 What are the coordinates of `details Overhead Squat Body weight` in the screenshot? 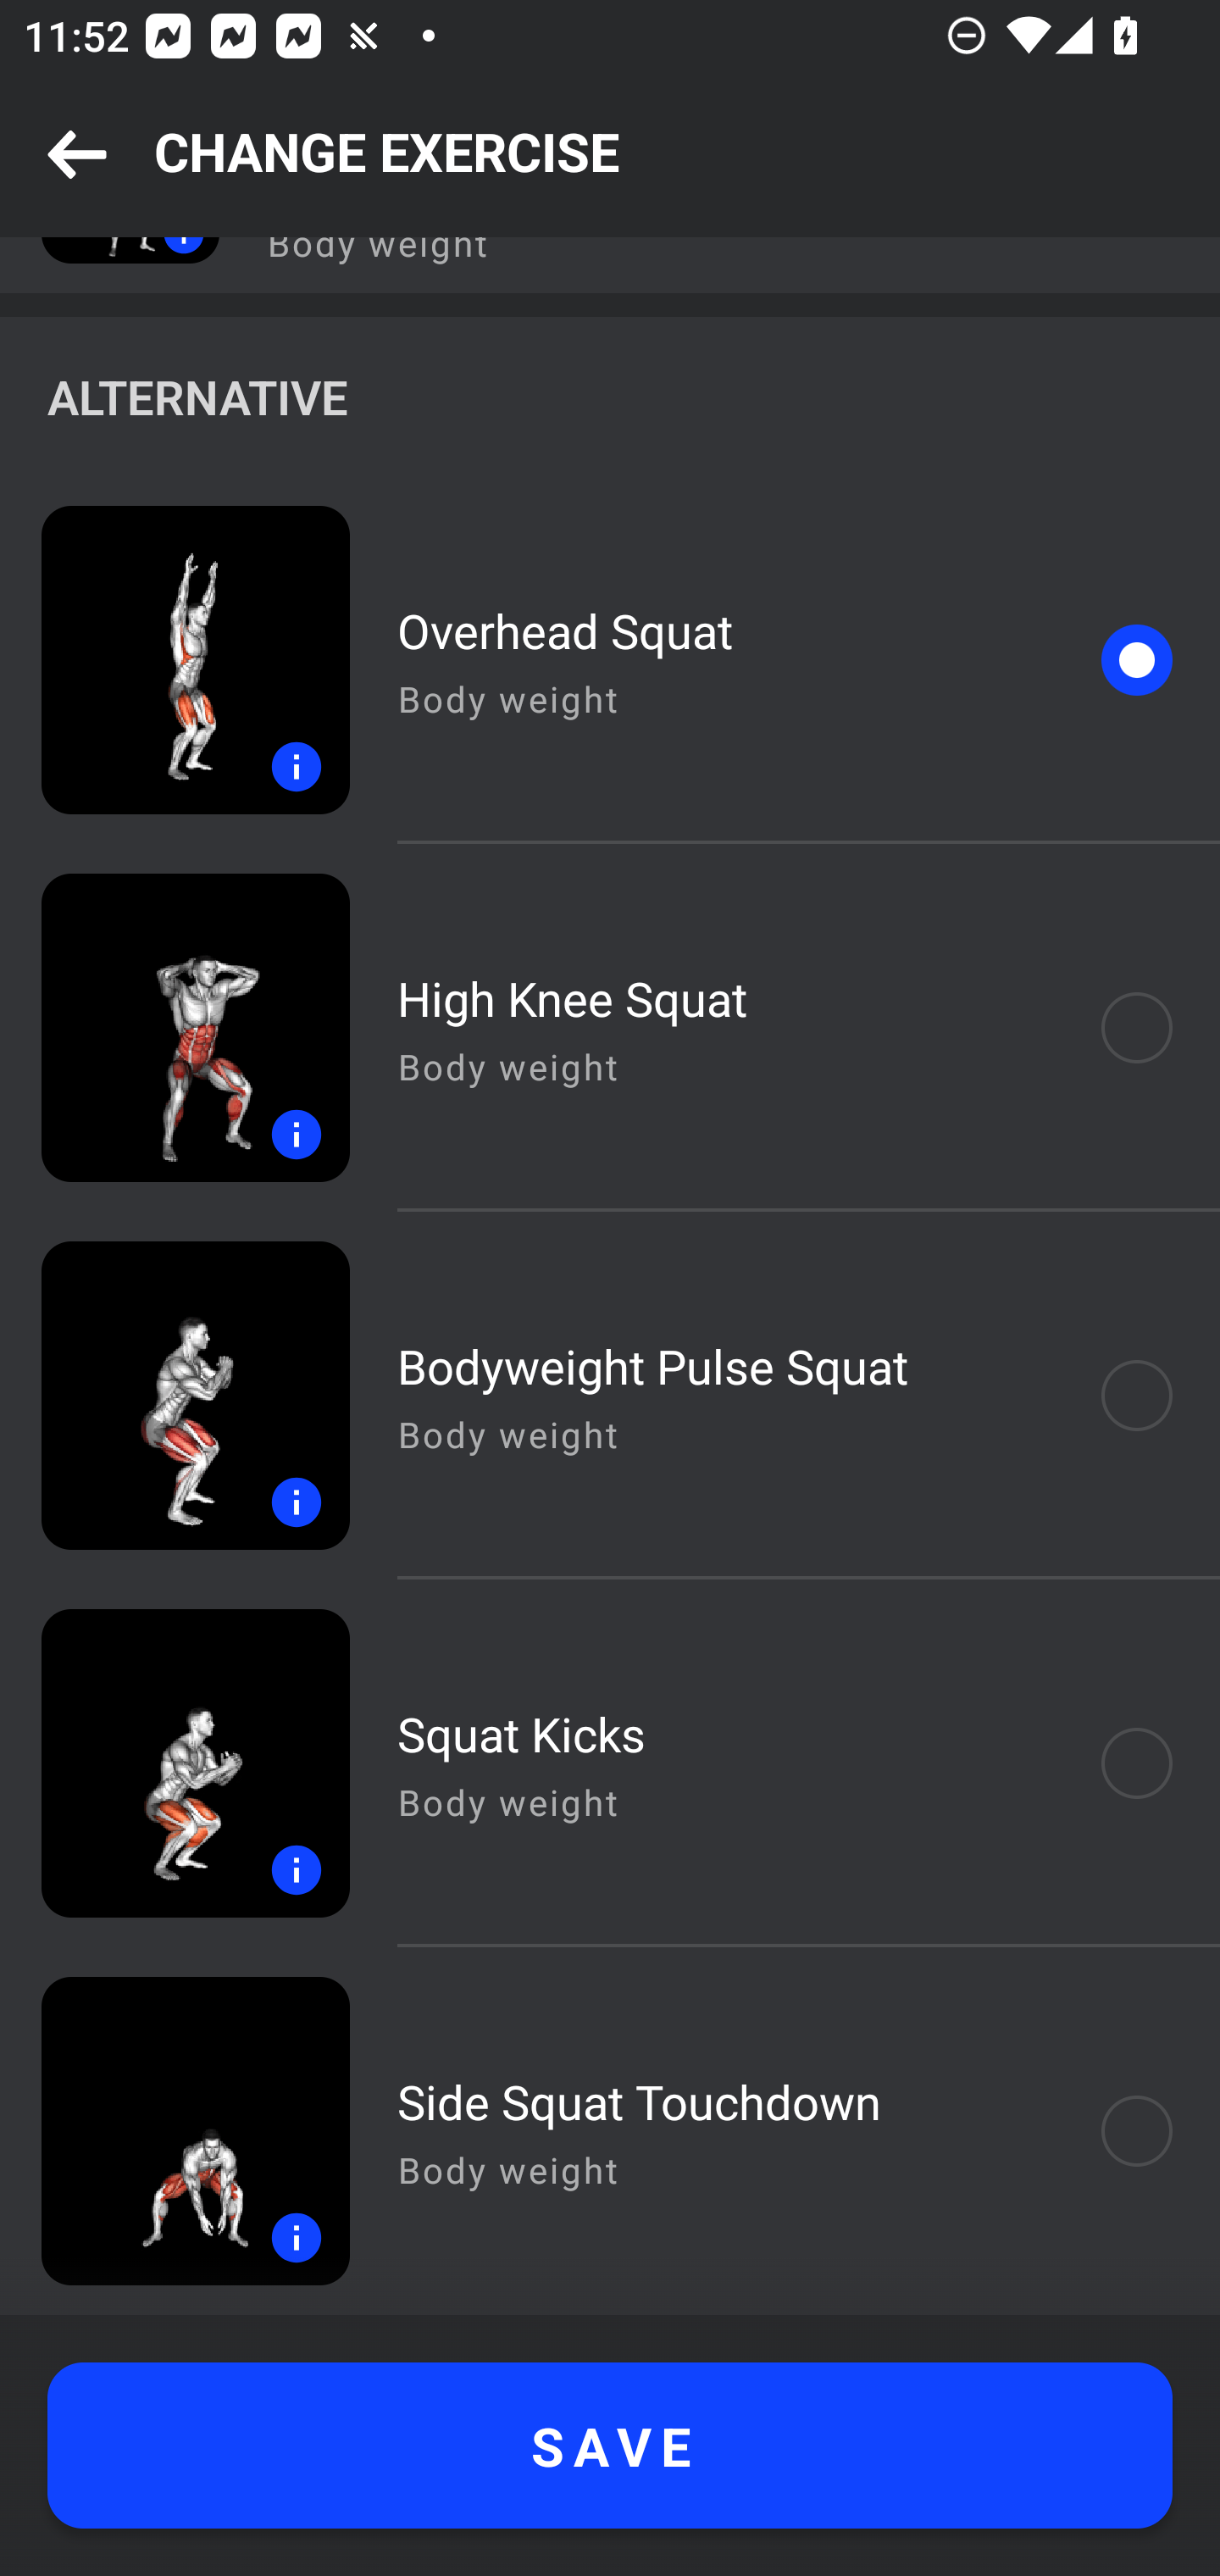 It's located at (610, 661).